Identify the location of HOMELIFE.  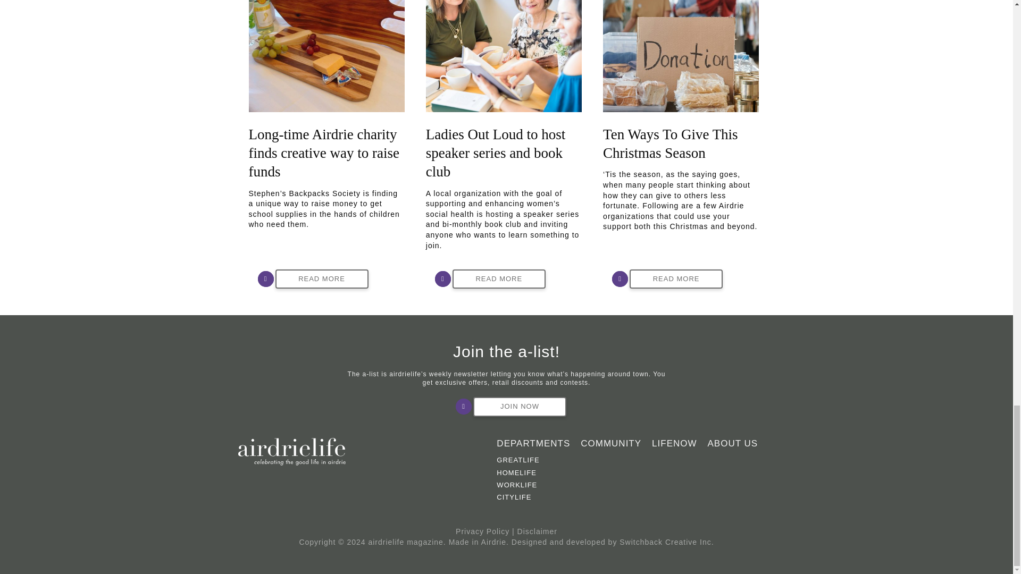
(536, 472).